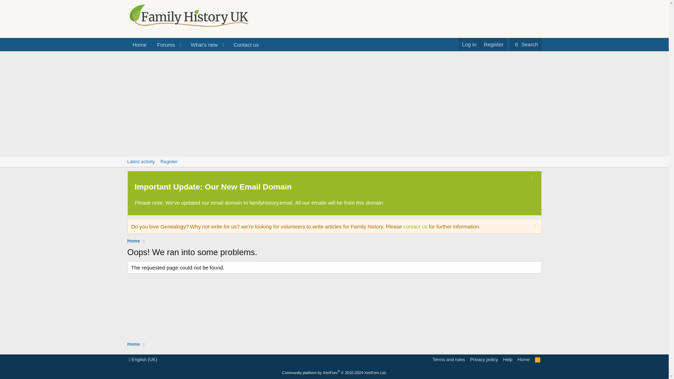 This screenshot has width=674, height=379. What do you see at coordinates (493, 44) in the screenshot?
I see `contact us` at bounding box center [493, 44].